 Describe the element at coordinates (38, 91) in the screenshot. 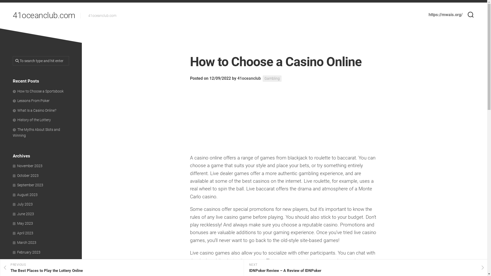

I see `How to Choose a Sportsbook` at that location.